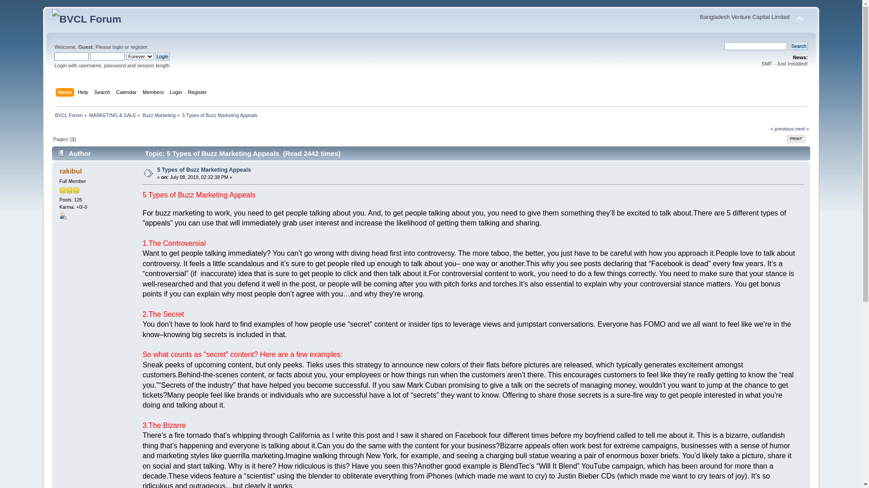  Describe the element at coordinates (799, 46) in the screenshot. I see `Search` at that location.